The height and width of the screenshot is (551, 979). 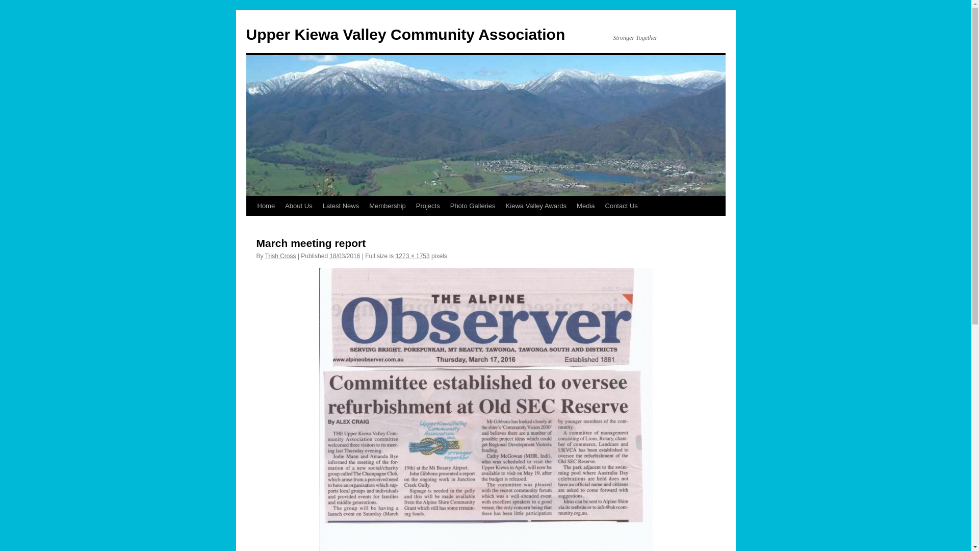 What do you see at coordinates (341, 206) in the screenshot?
I see `Latest News` at bounding box center [341, 206].